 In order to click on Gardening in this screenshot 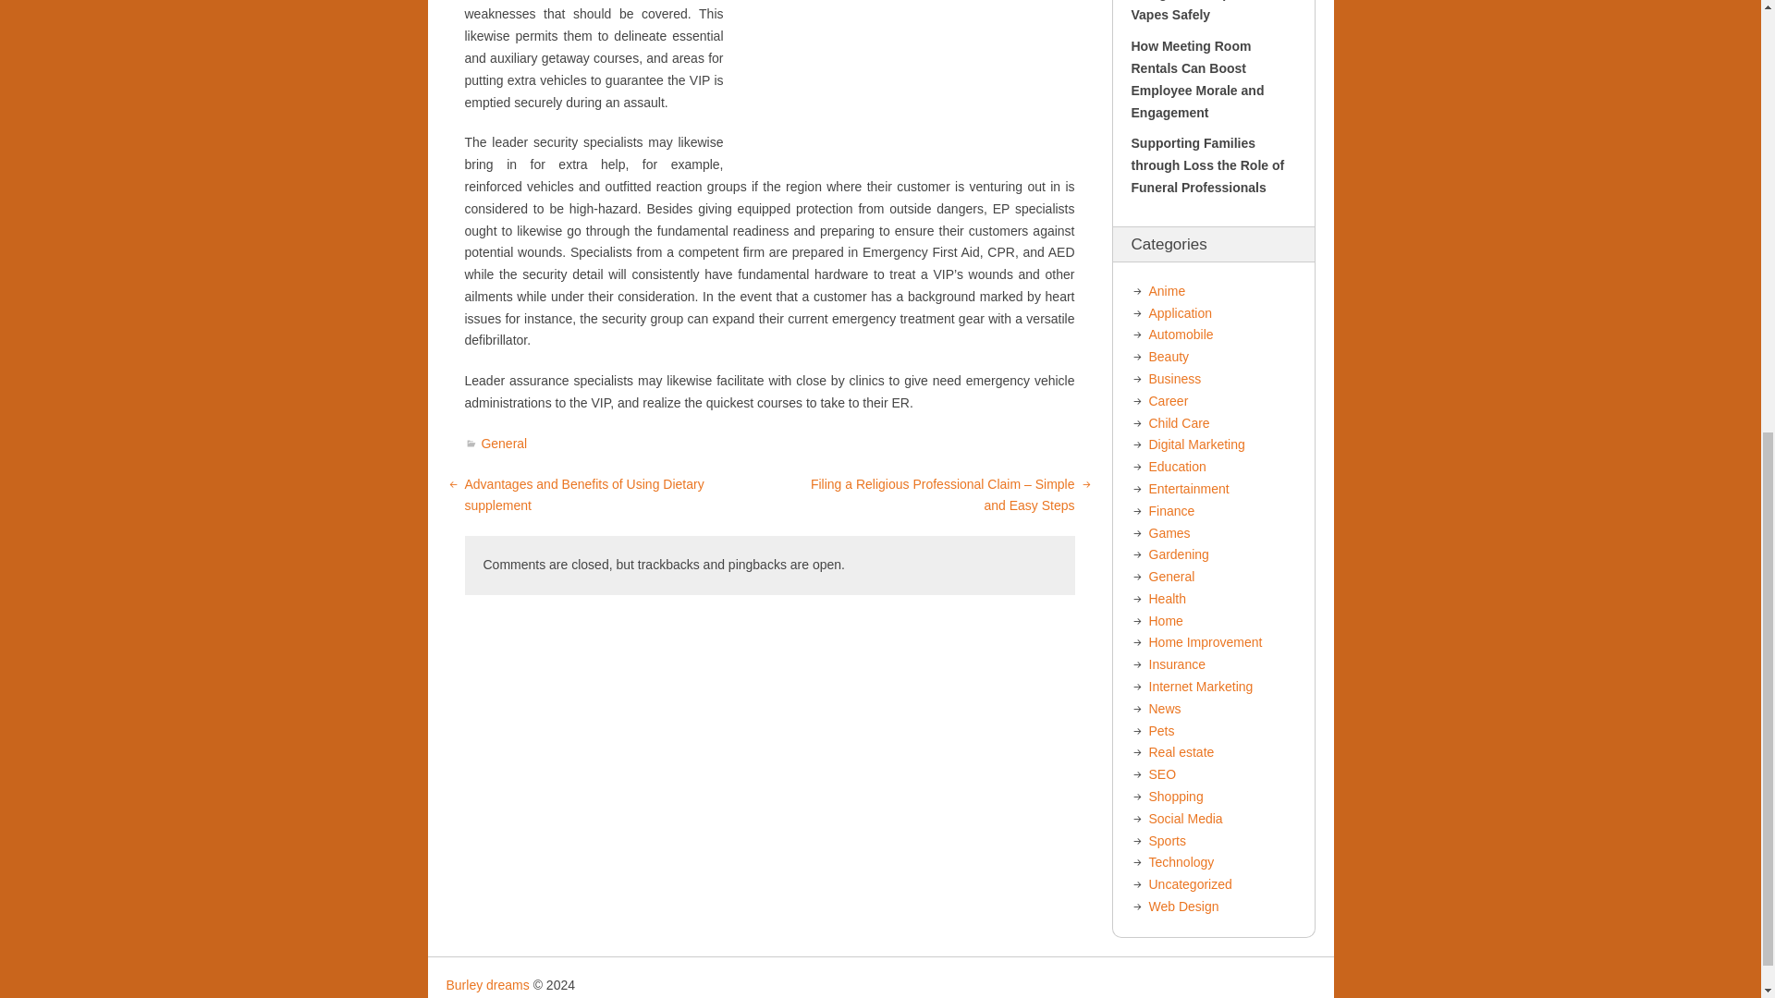, I will do `click(1178, 554)`.